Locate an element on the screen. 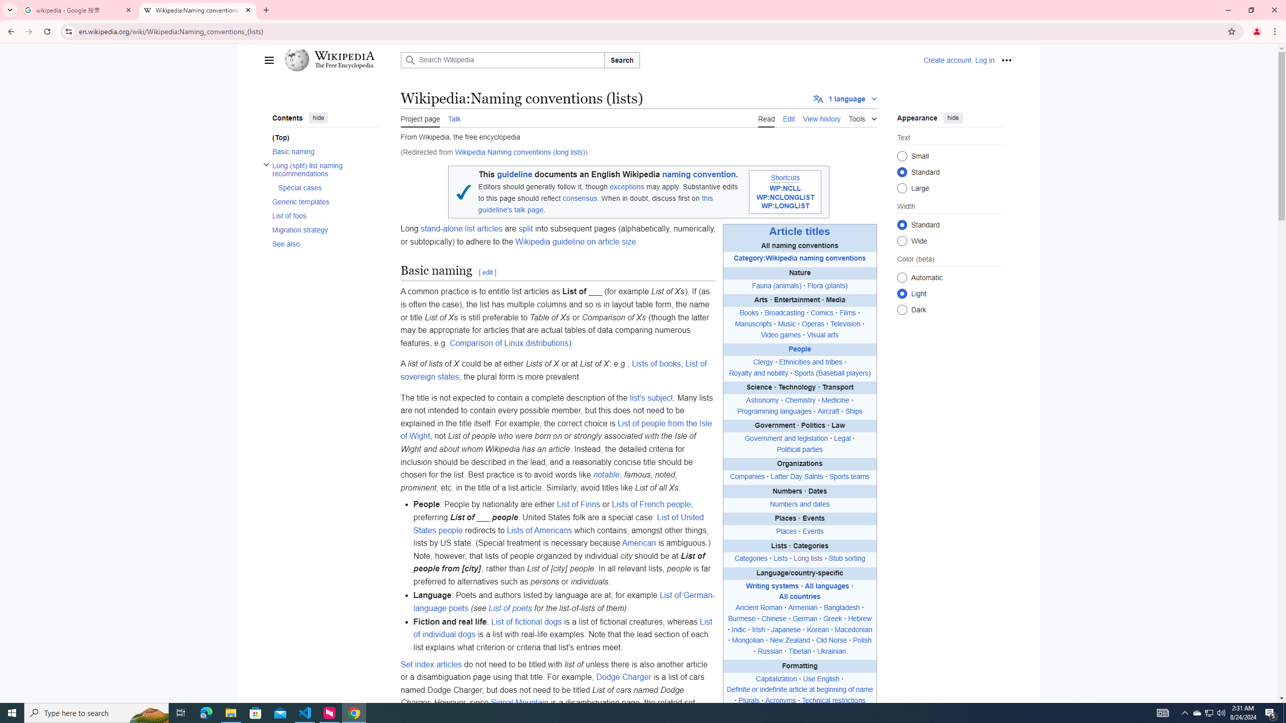 The image size is (1286, 723). AutomationID: ca-history is located at coordinates (822, 117).